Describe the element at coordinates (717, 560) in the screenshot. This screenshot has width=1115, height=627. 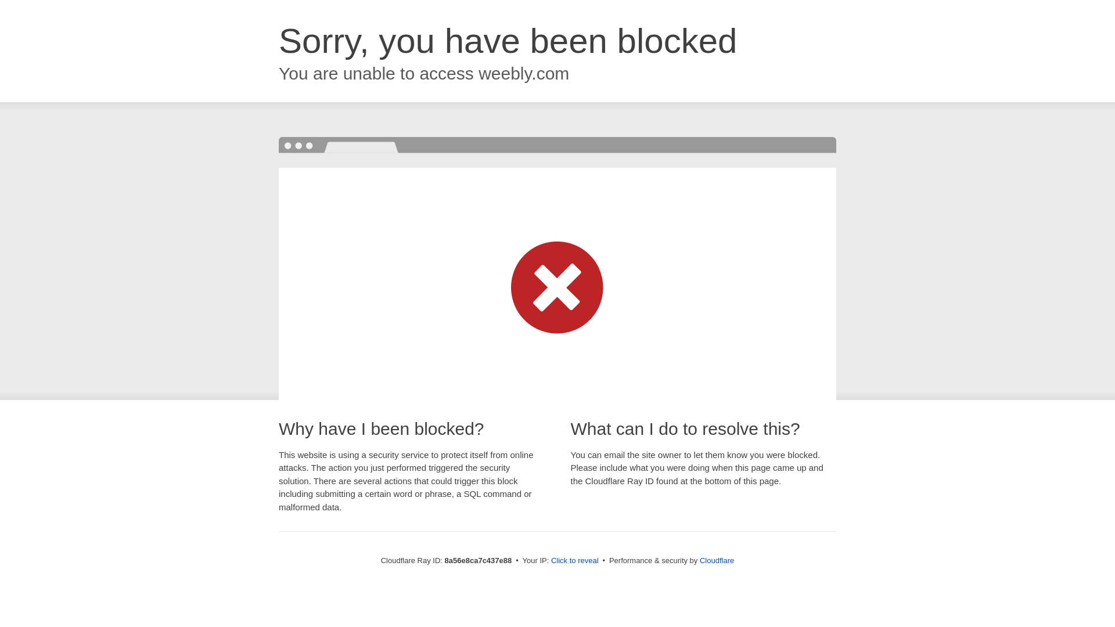
I see `Cloudflare` at that location.